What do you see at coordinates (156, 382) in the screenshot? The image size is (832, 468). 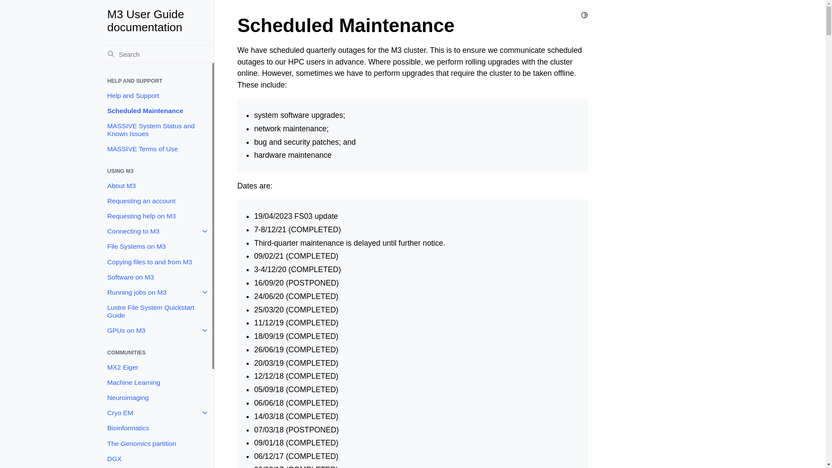 I see `Machine Learning` at bounding box center [156, 382].